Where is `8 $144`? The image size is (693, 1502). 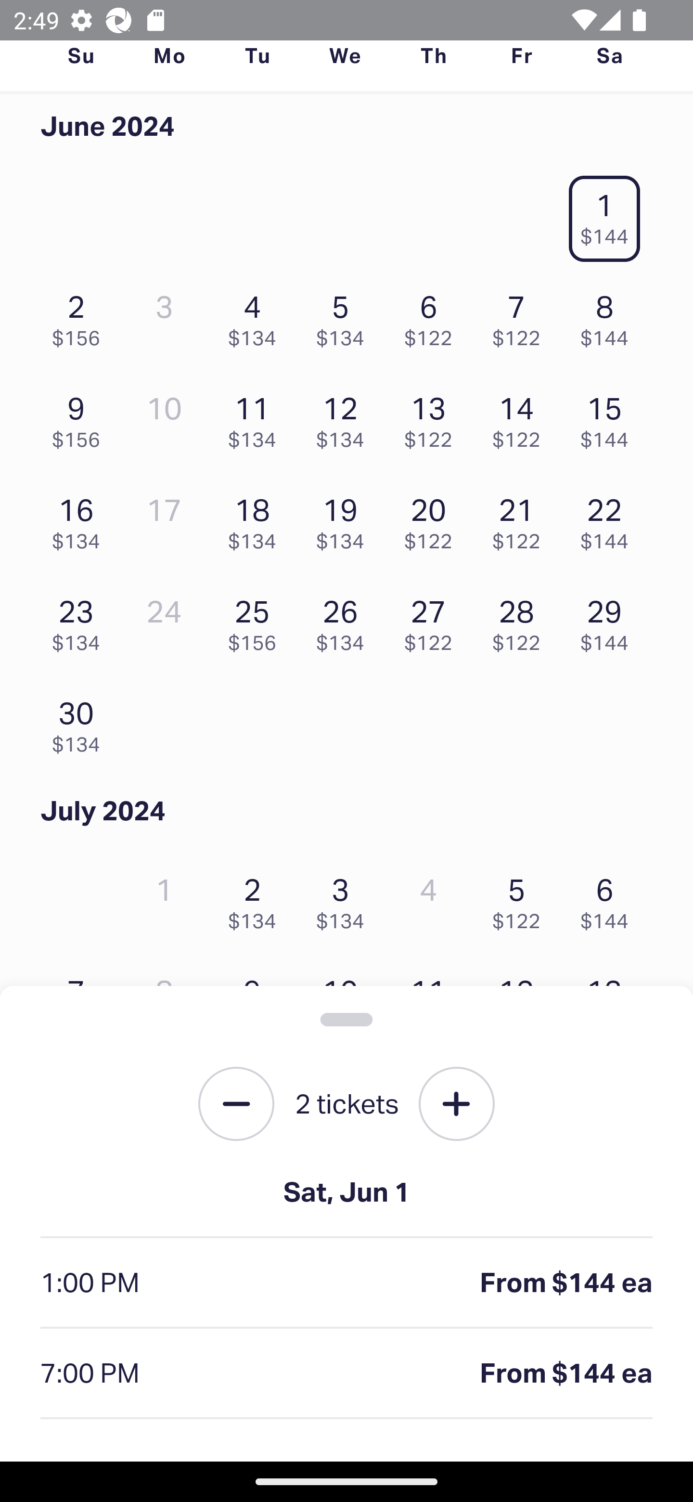
8 $144 is located at coordinates (609, 316).